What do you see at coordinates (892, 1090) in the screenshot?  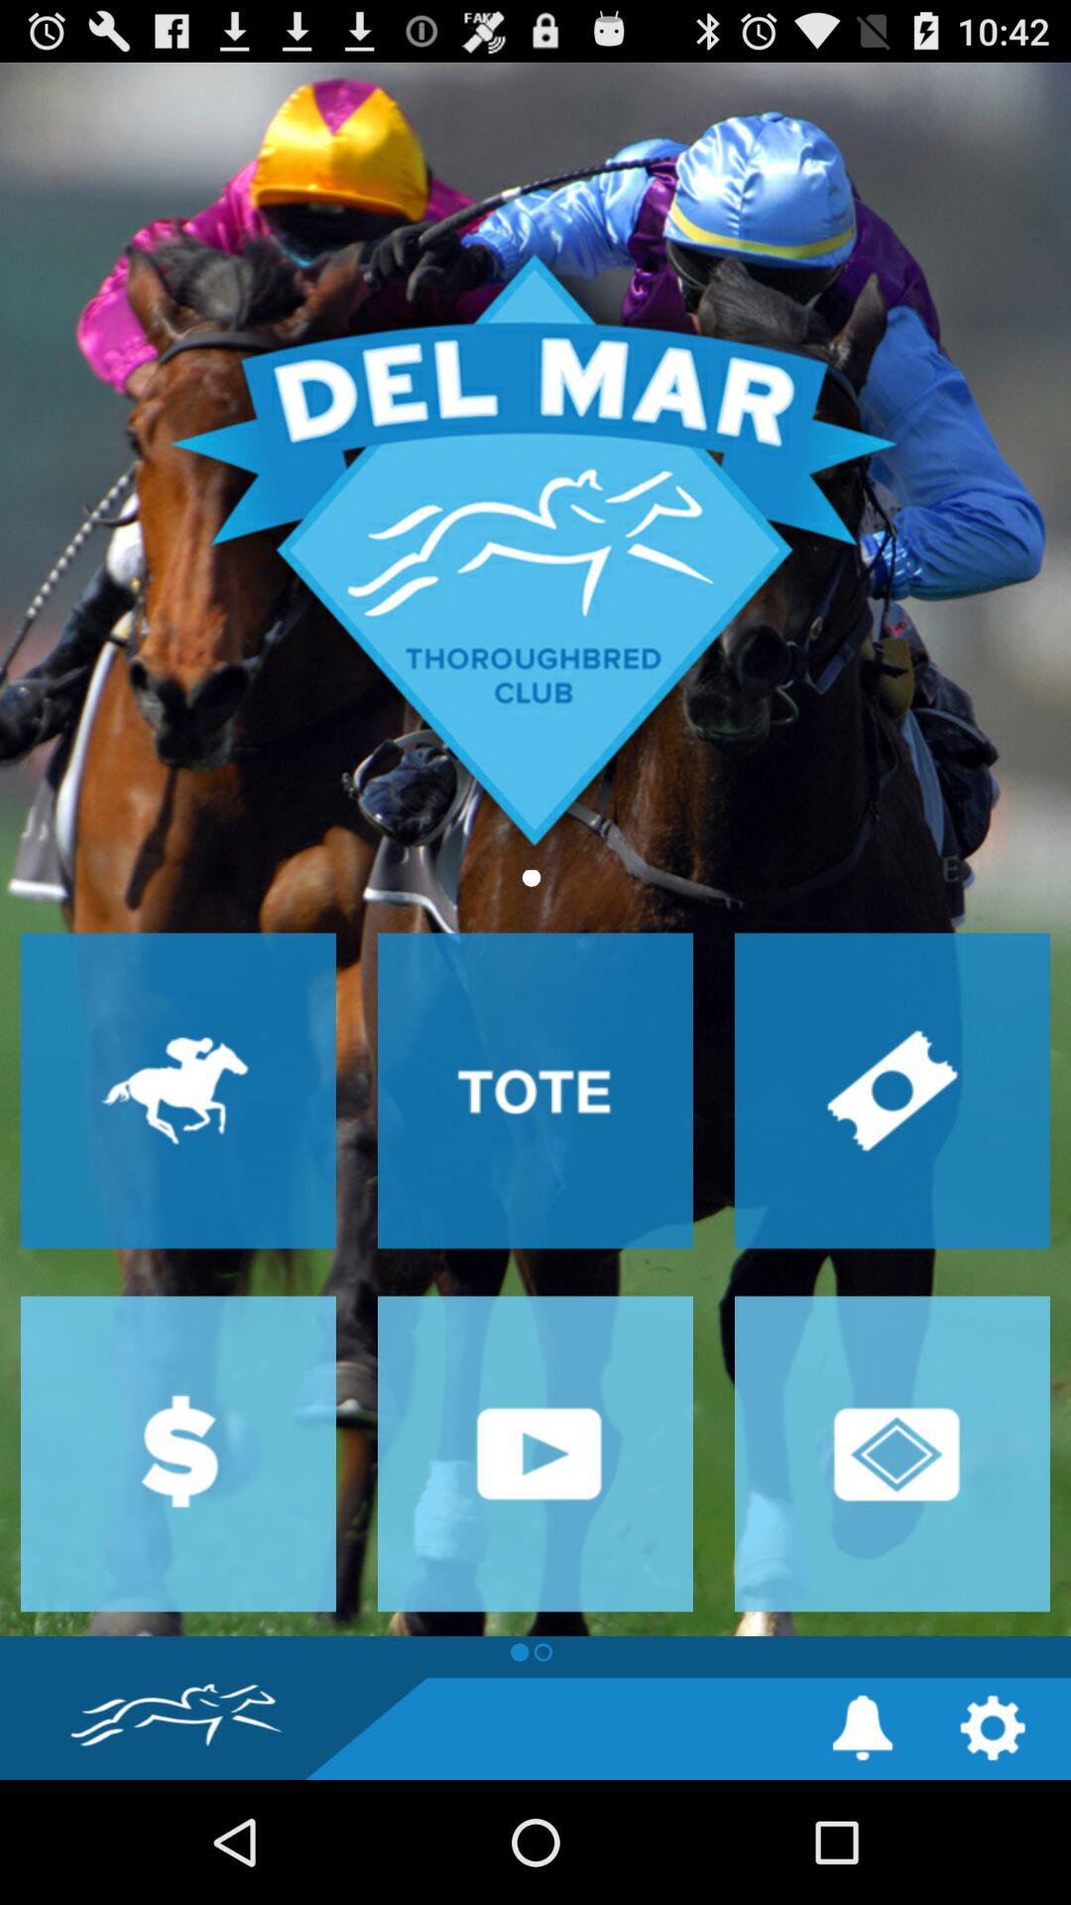 I see `purchase tickets` at bounding box center [892, 1090].